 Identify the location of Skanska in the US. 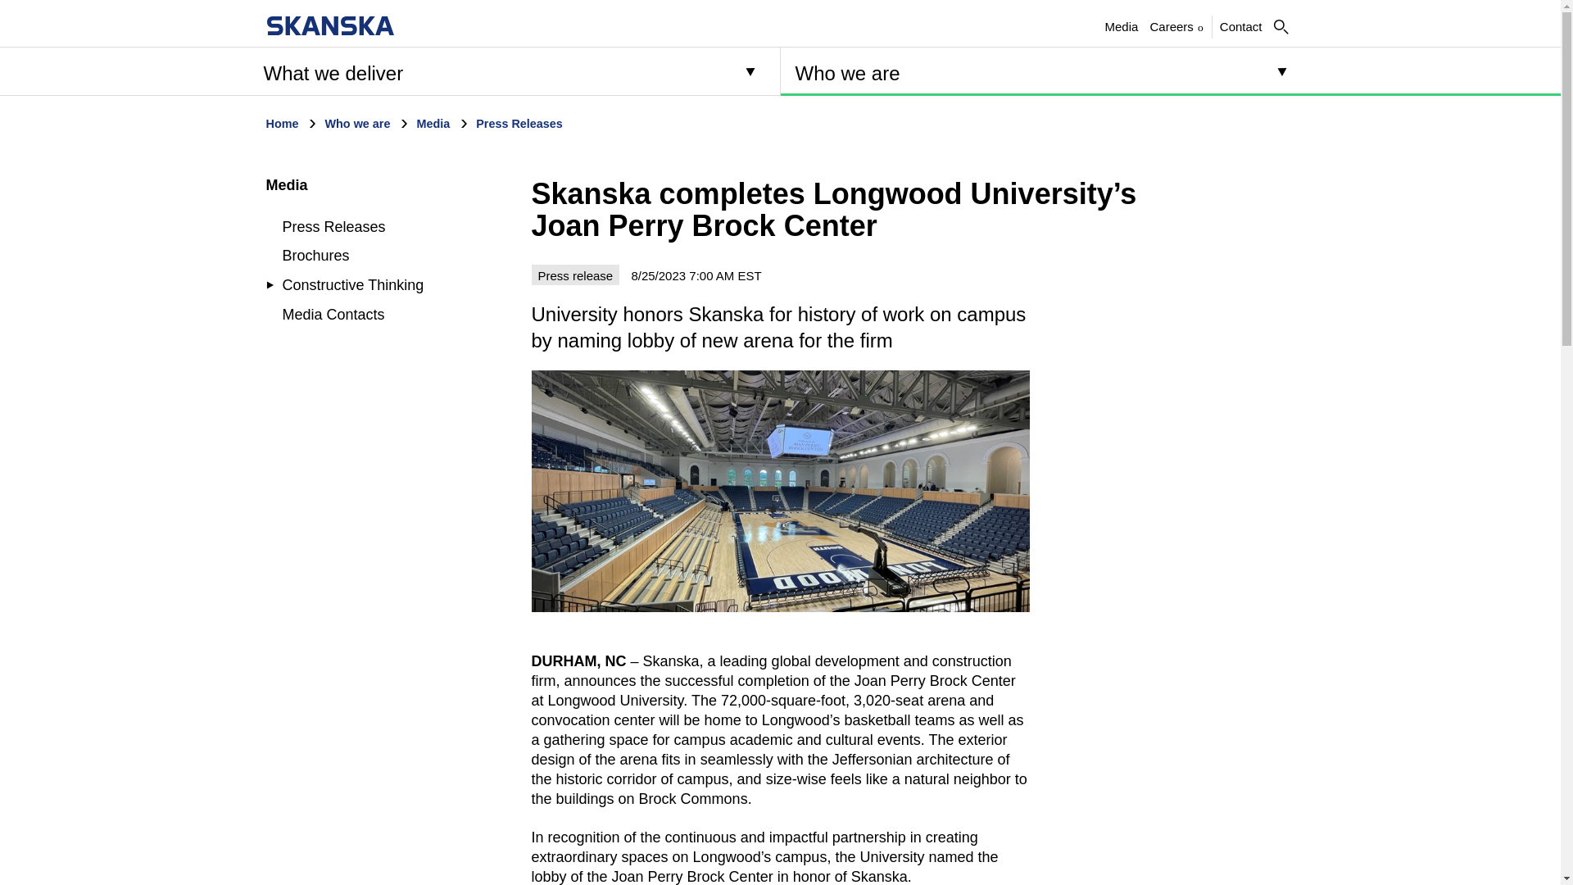
(286, 185).